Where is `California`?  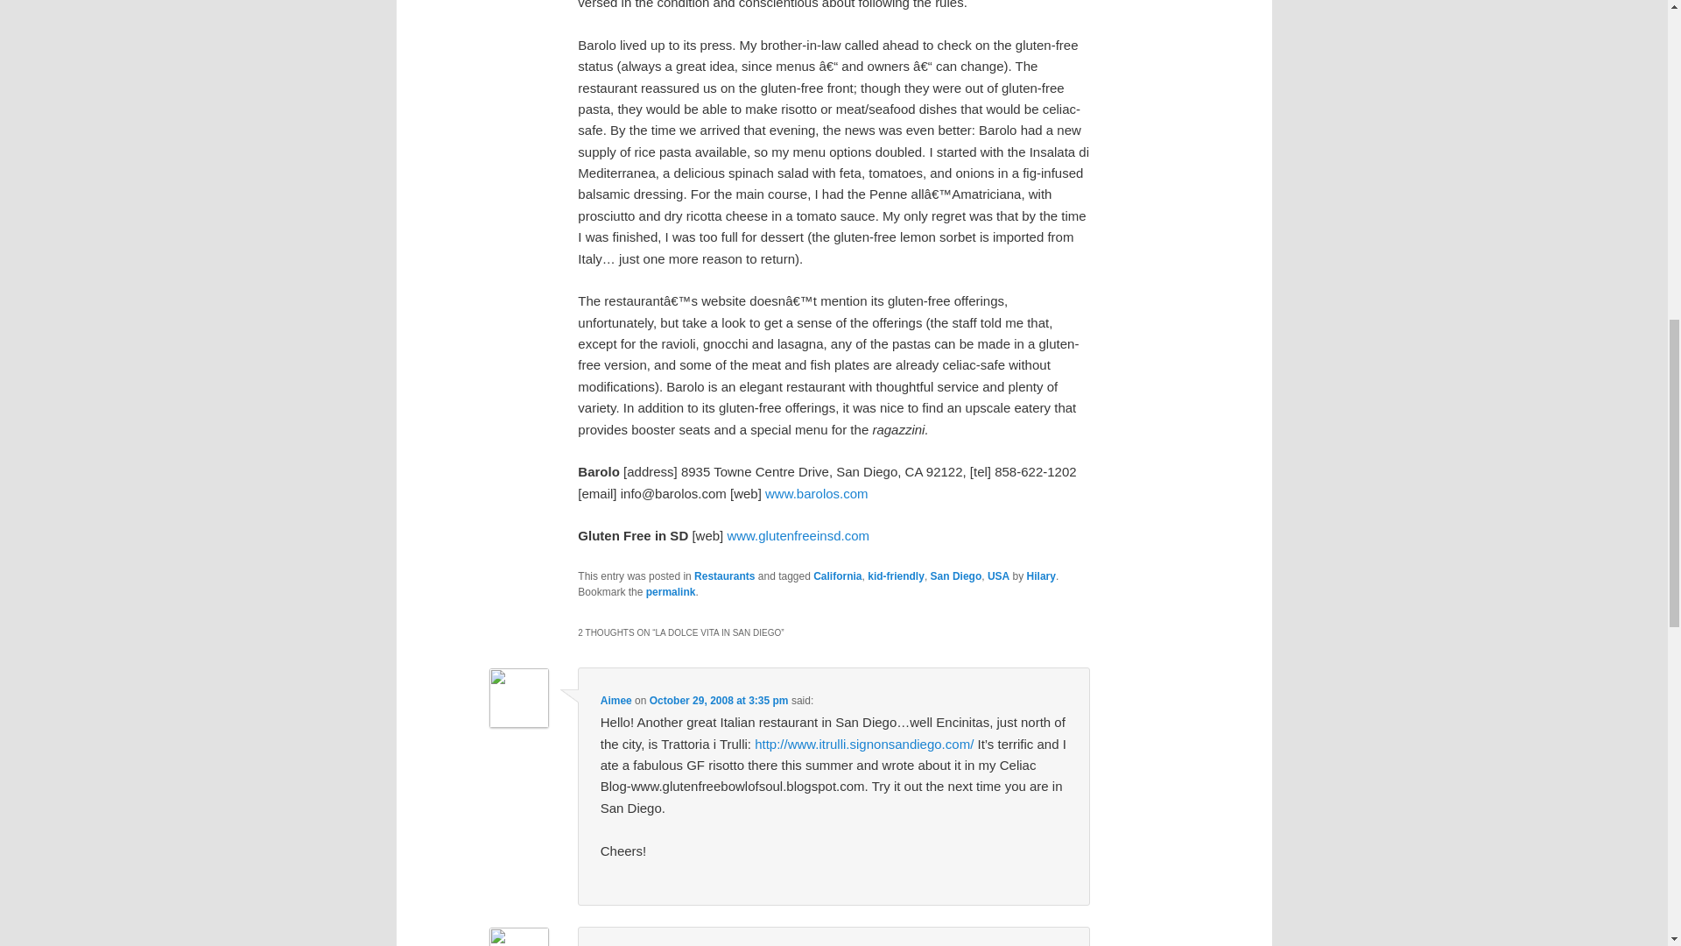 California is located at coordinates (837, 576).